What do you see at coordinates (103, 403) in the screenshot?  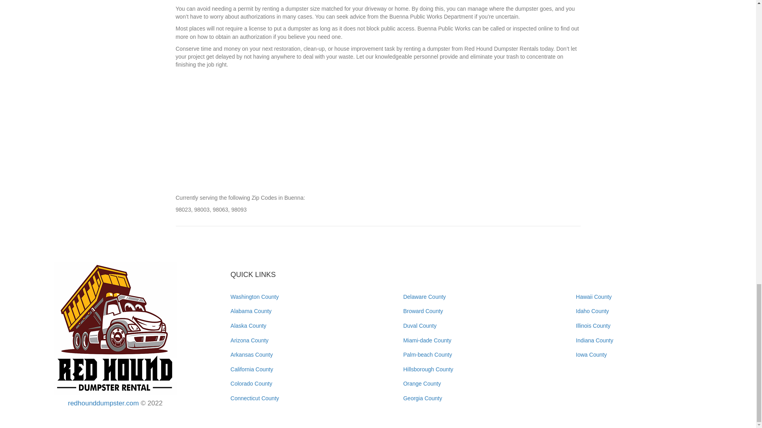 I see `redhounddumpster.com` at bounding box center [103, 403].